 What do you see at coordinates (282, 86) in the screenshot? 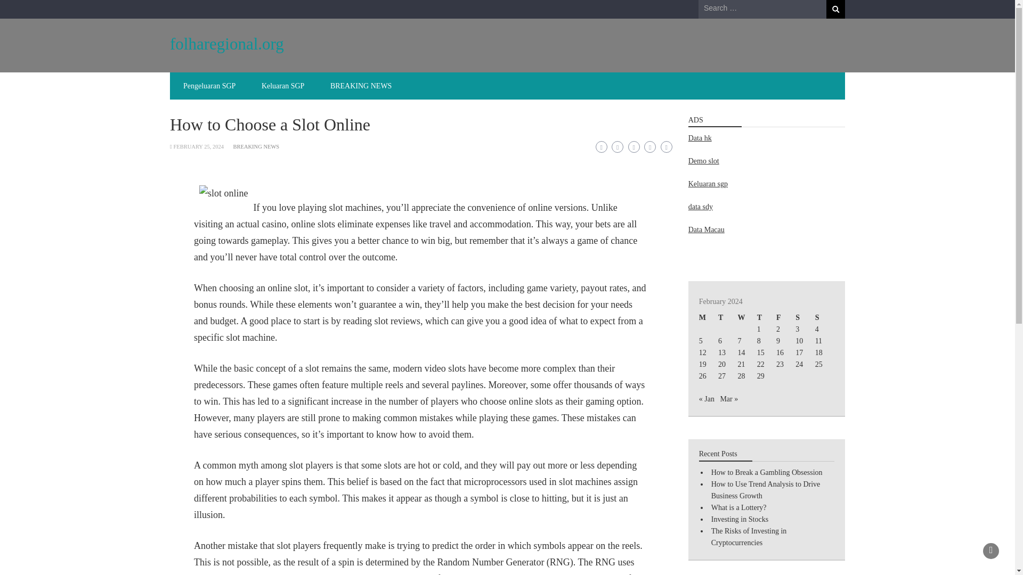
I see `Keluaran SGP` at bounding box center [282, 86].